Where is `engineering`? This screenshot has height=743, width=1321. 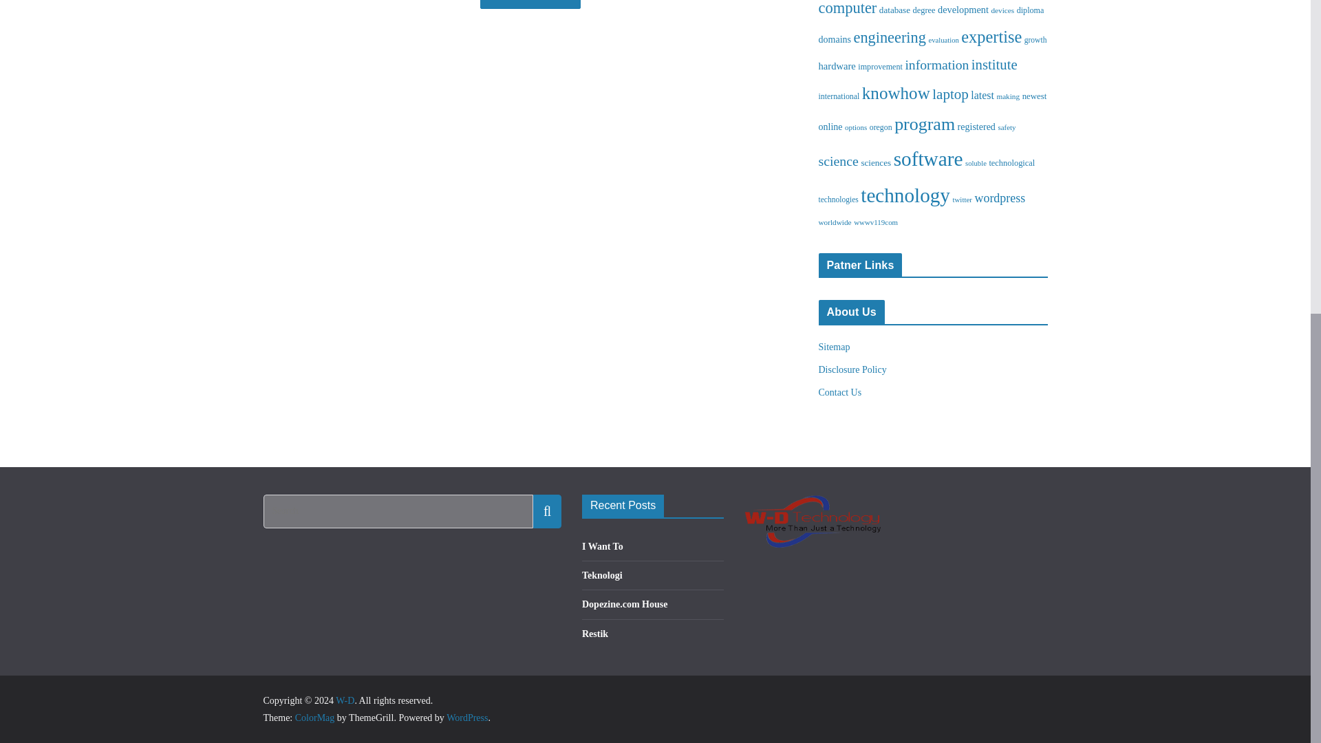
engineering is located at coordinates (889, 37).